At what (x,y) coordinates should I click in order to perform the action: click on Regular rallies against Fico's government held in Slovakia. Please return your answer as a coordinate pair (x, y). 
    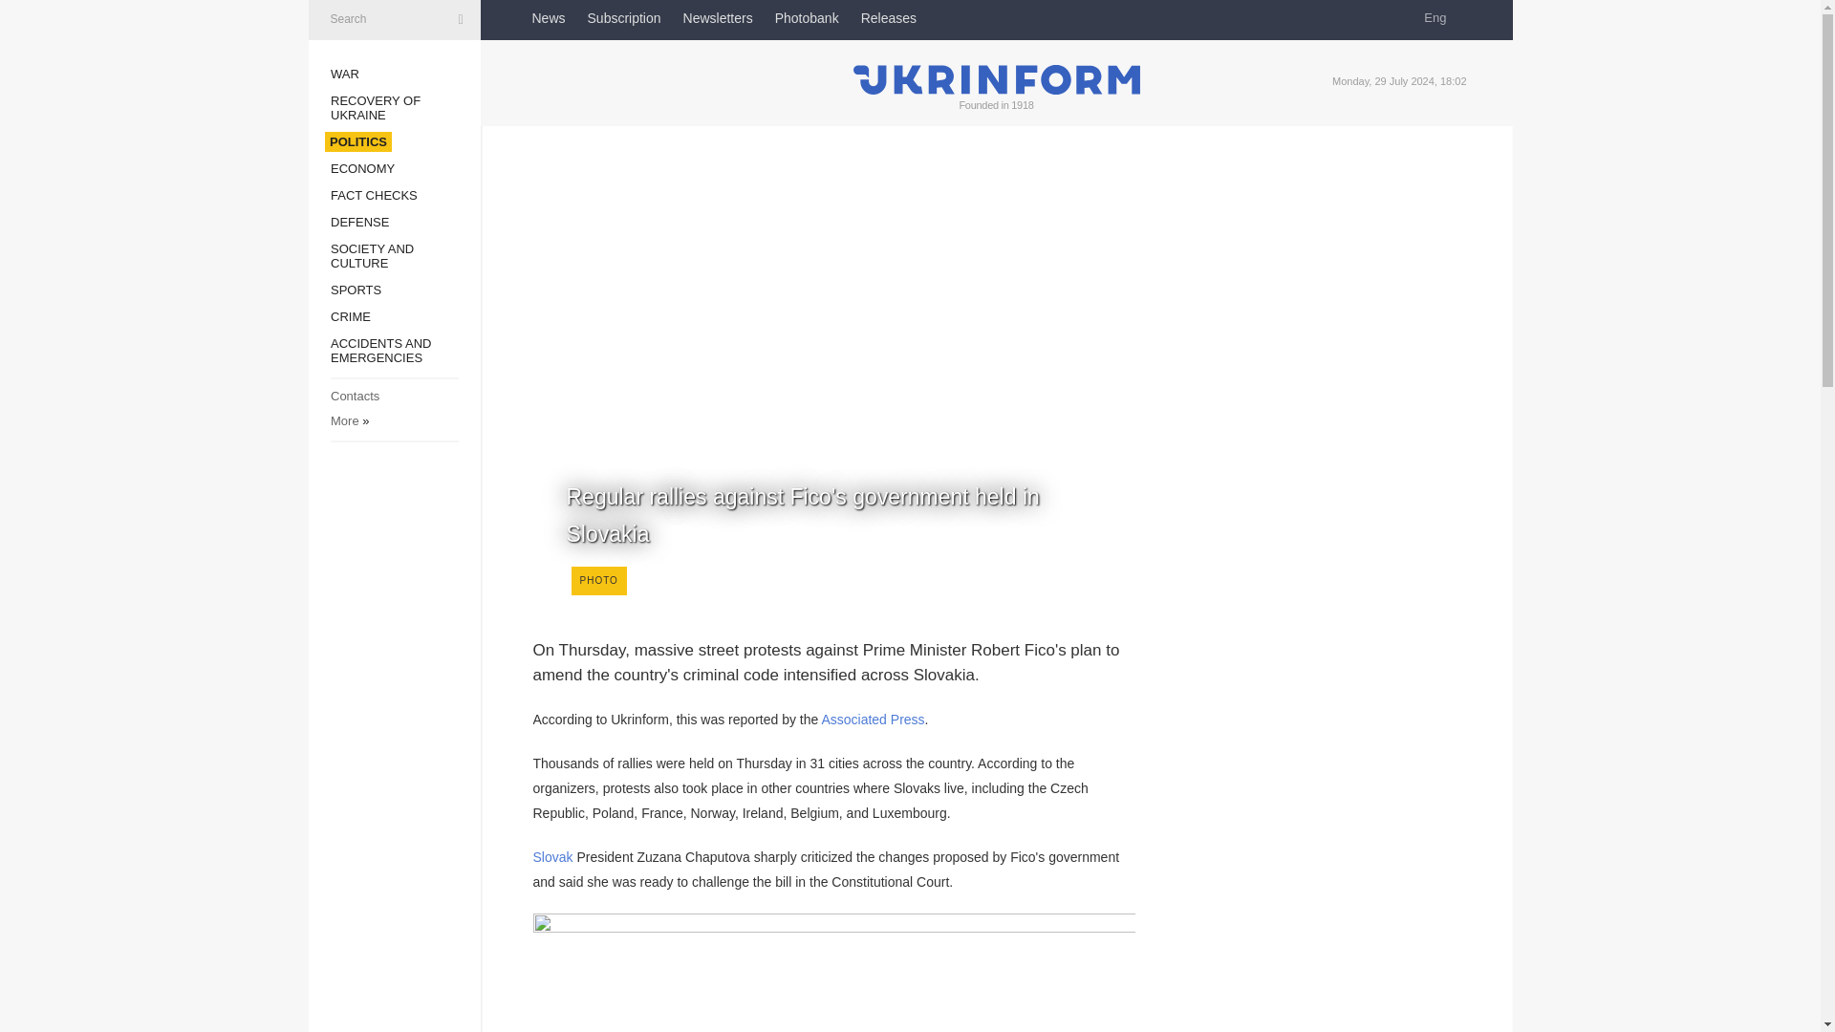
    Looking at the image, I should click on (834, 448).